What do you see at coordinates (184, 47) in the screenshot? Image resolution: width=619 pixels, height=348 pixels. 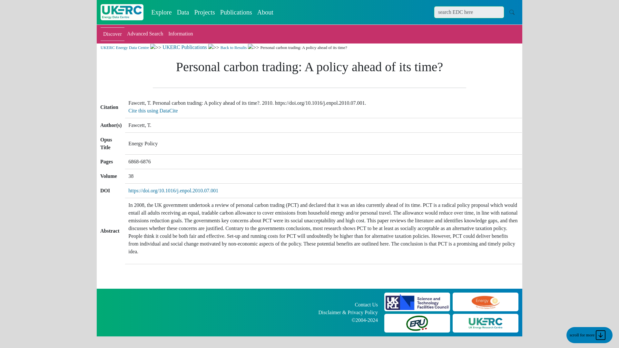 I see `UKERC Publications` at bounding box center [184, 47].